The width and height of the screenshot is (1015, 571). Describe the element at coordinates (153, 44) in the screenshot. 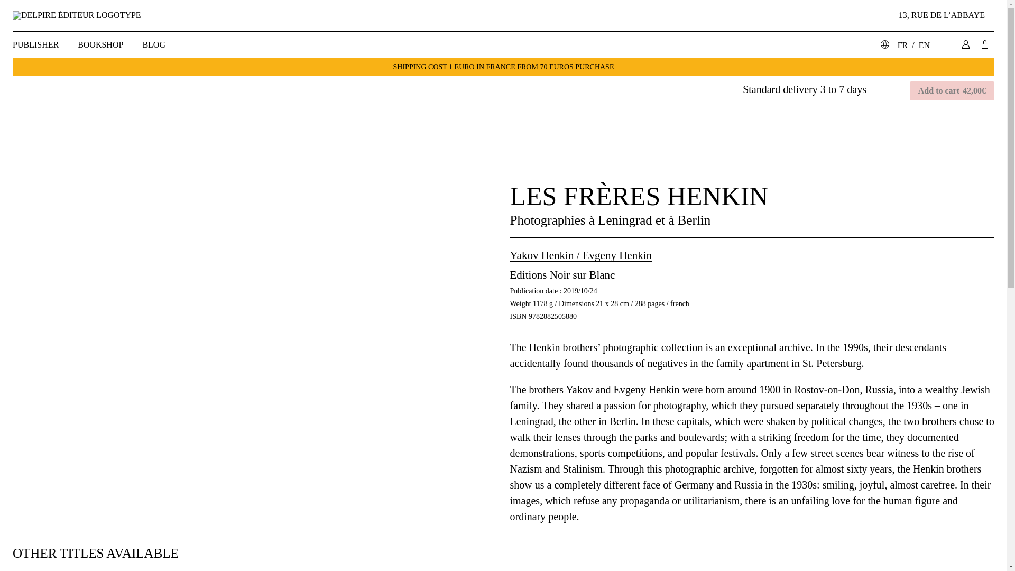

I see `BLOG` at that location.